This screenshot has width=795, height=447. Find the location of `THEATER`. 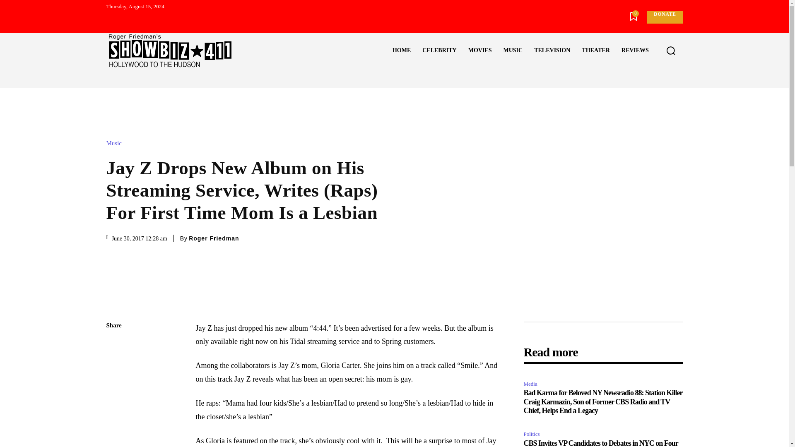

THEATER is located at coordinates (595, 50).